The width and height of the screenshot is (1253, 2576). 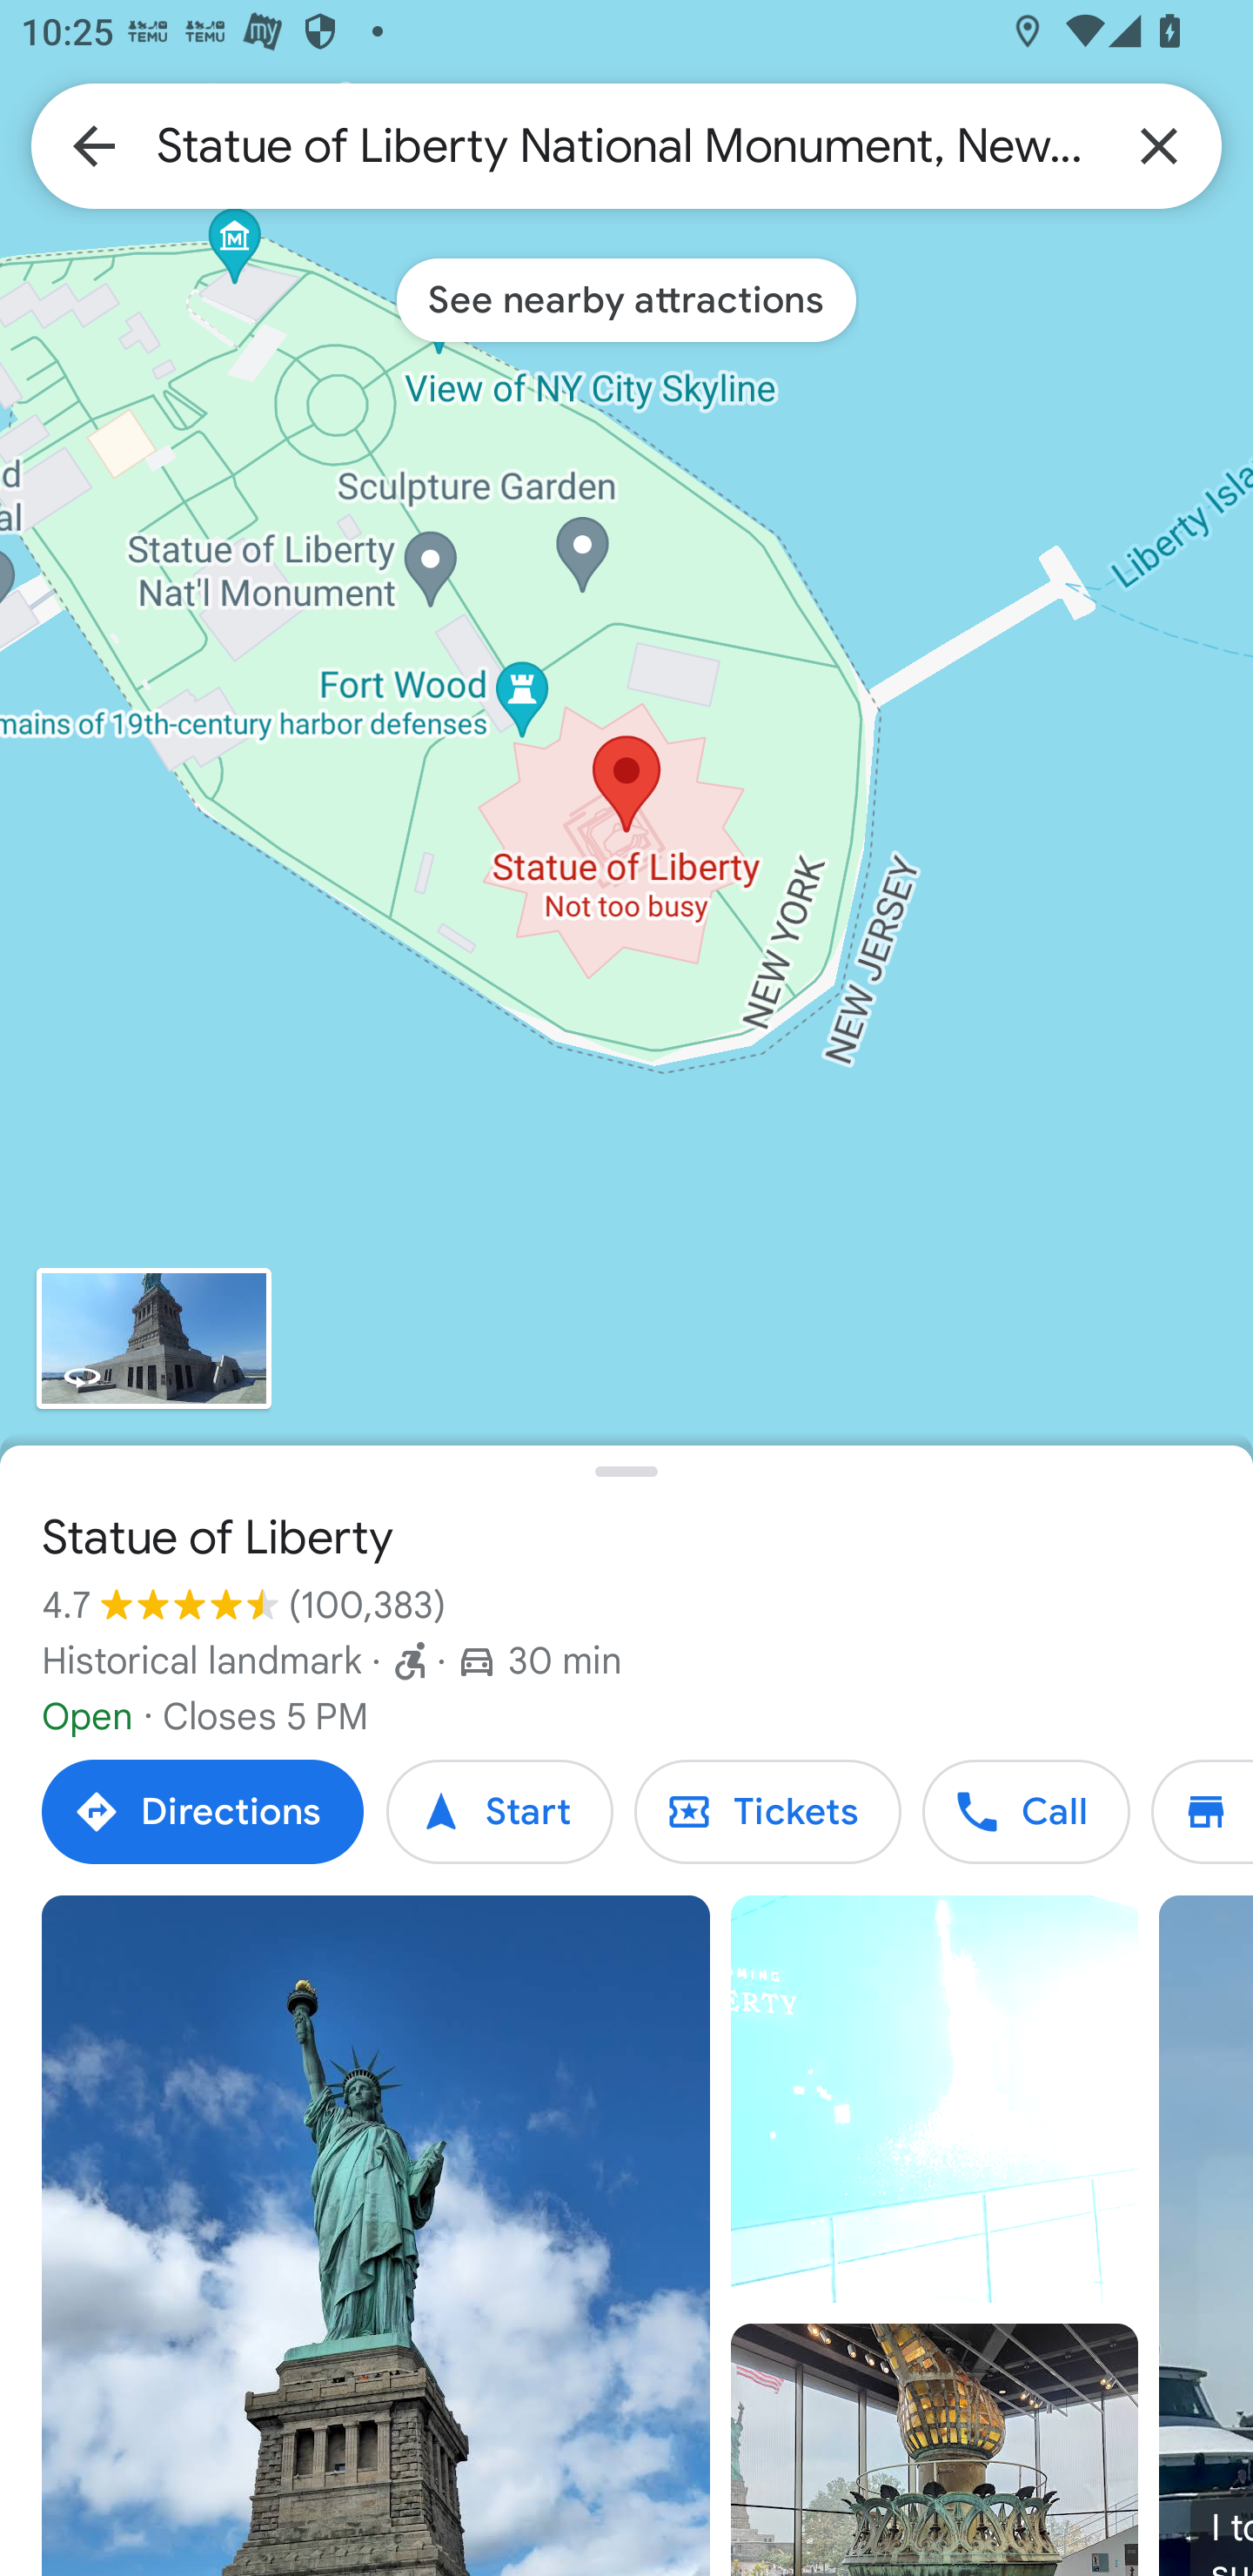 I want to click on Video, so click(x=934, y=2099).